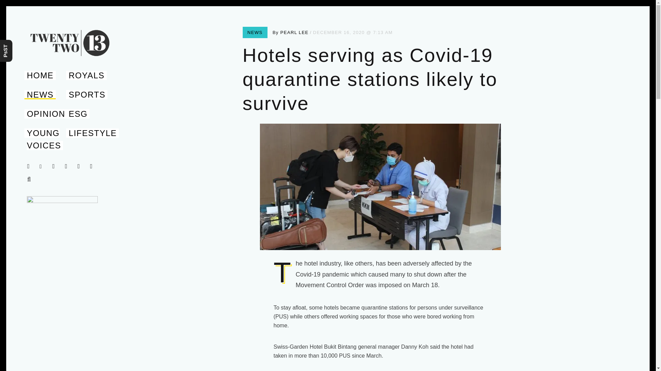 The image size is (661, 371). What do you see at coordinates (255, 32) in the screenshot?
I see `NEWS` at bounding box center [255, 32].